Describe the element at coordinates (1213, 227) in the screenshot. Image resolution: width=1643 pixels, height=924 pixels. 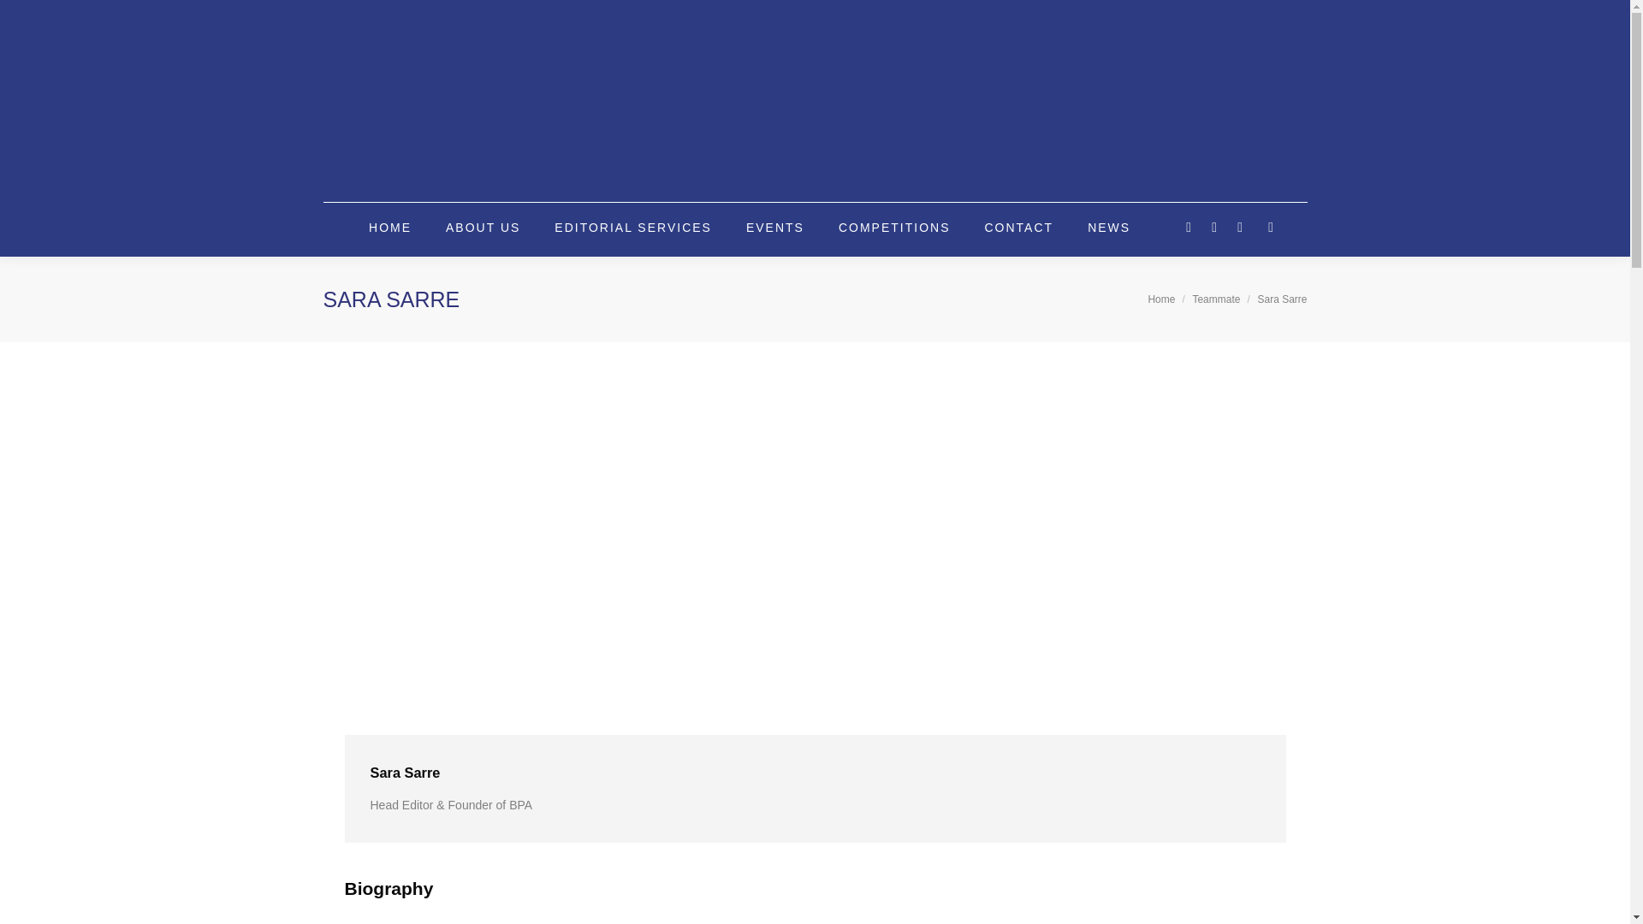
I see `X page opens in new window` at that location.